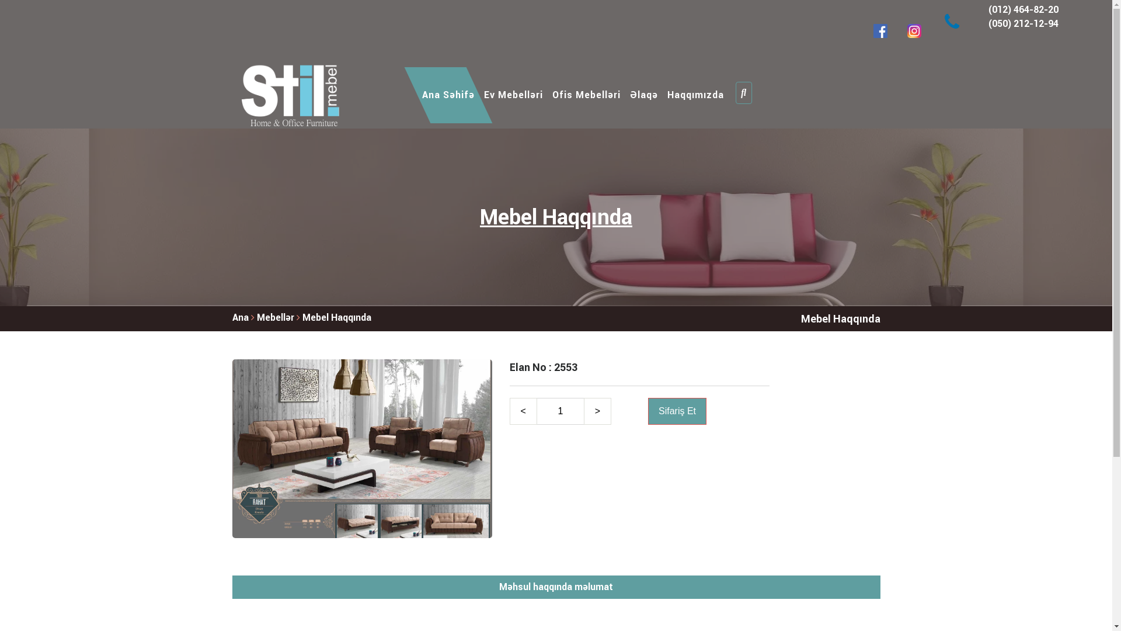 This screenshot has height=631, width=1121. Describe the element at coordinates (598, 411) in the screenshot. I see `>` at that location.